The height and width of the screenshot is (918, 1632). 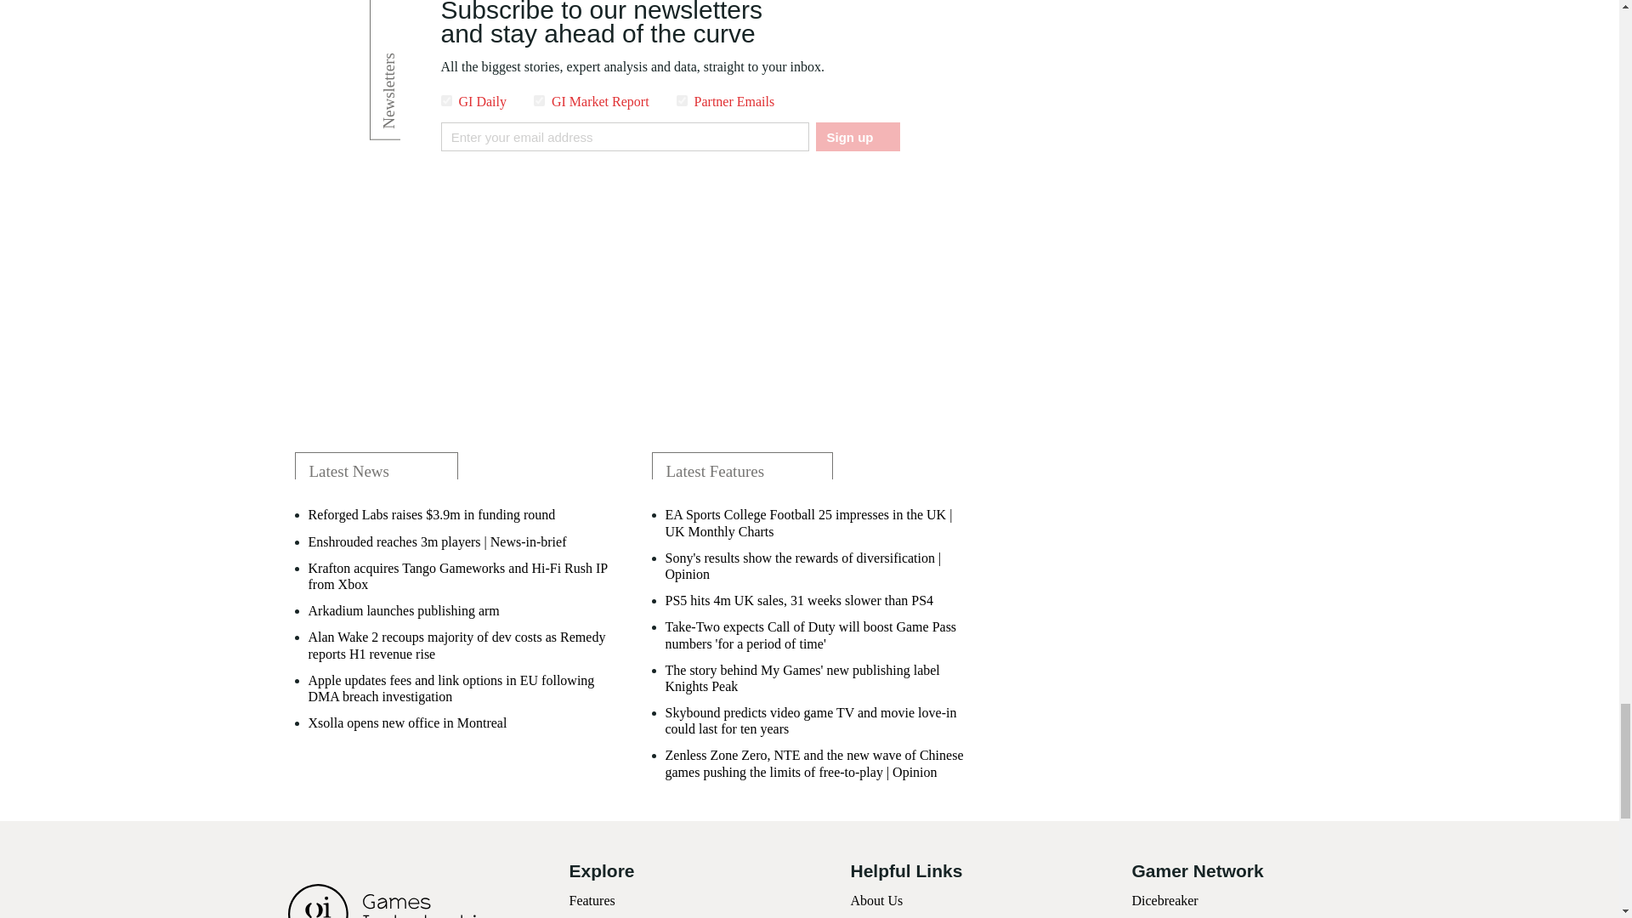 I want to click on Features, so click(x=592, y=900).